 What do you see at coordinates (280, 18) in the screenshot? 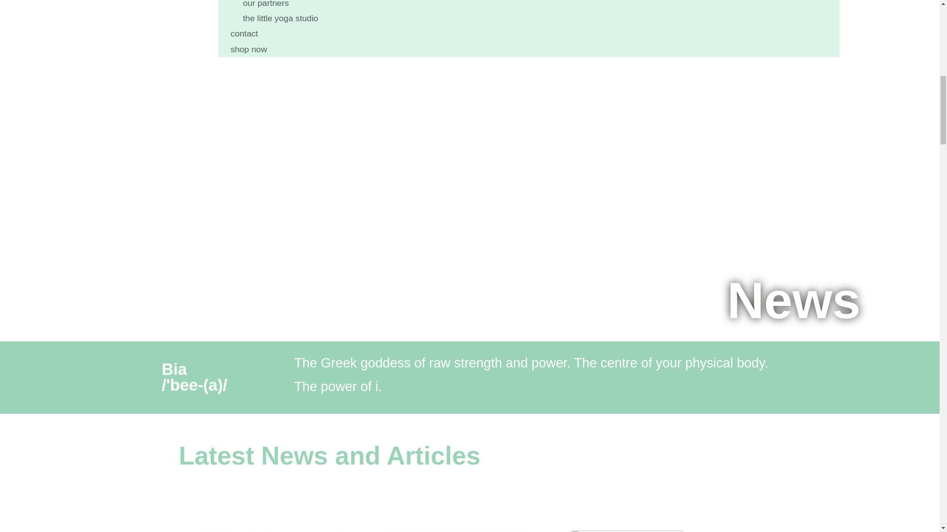
I see `the little yoga studio` at bounding box center [280, 18].